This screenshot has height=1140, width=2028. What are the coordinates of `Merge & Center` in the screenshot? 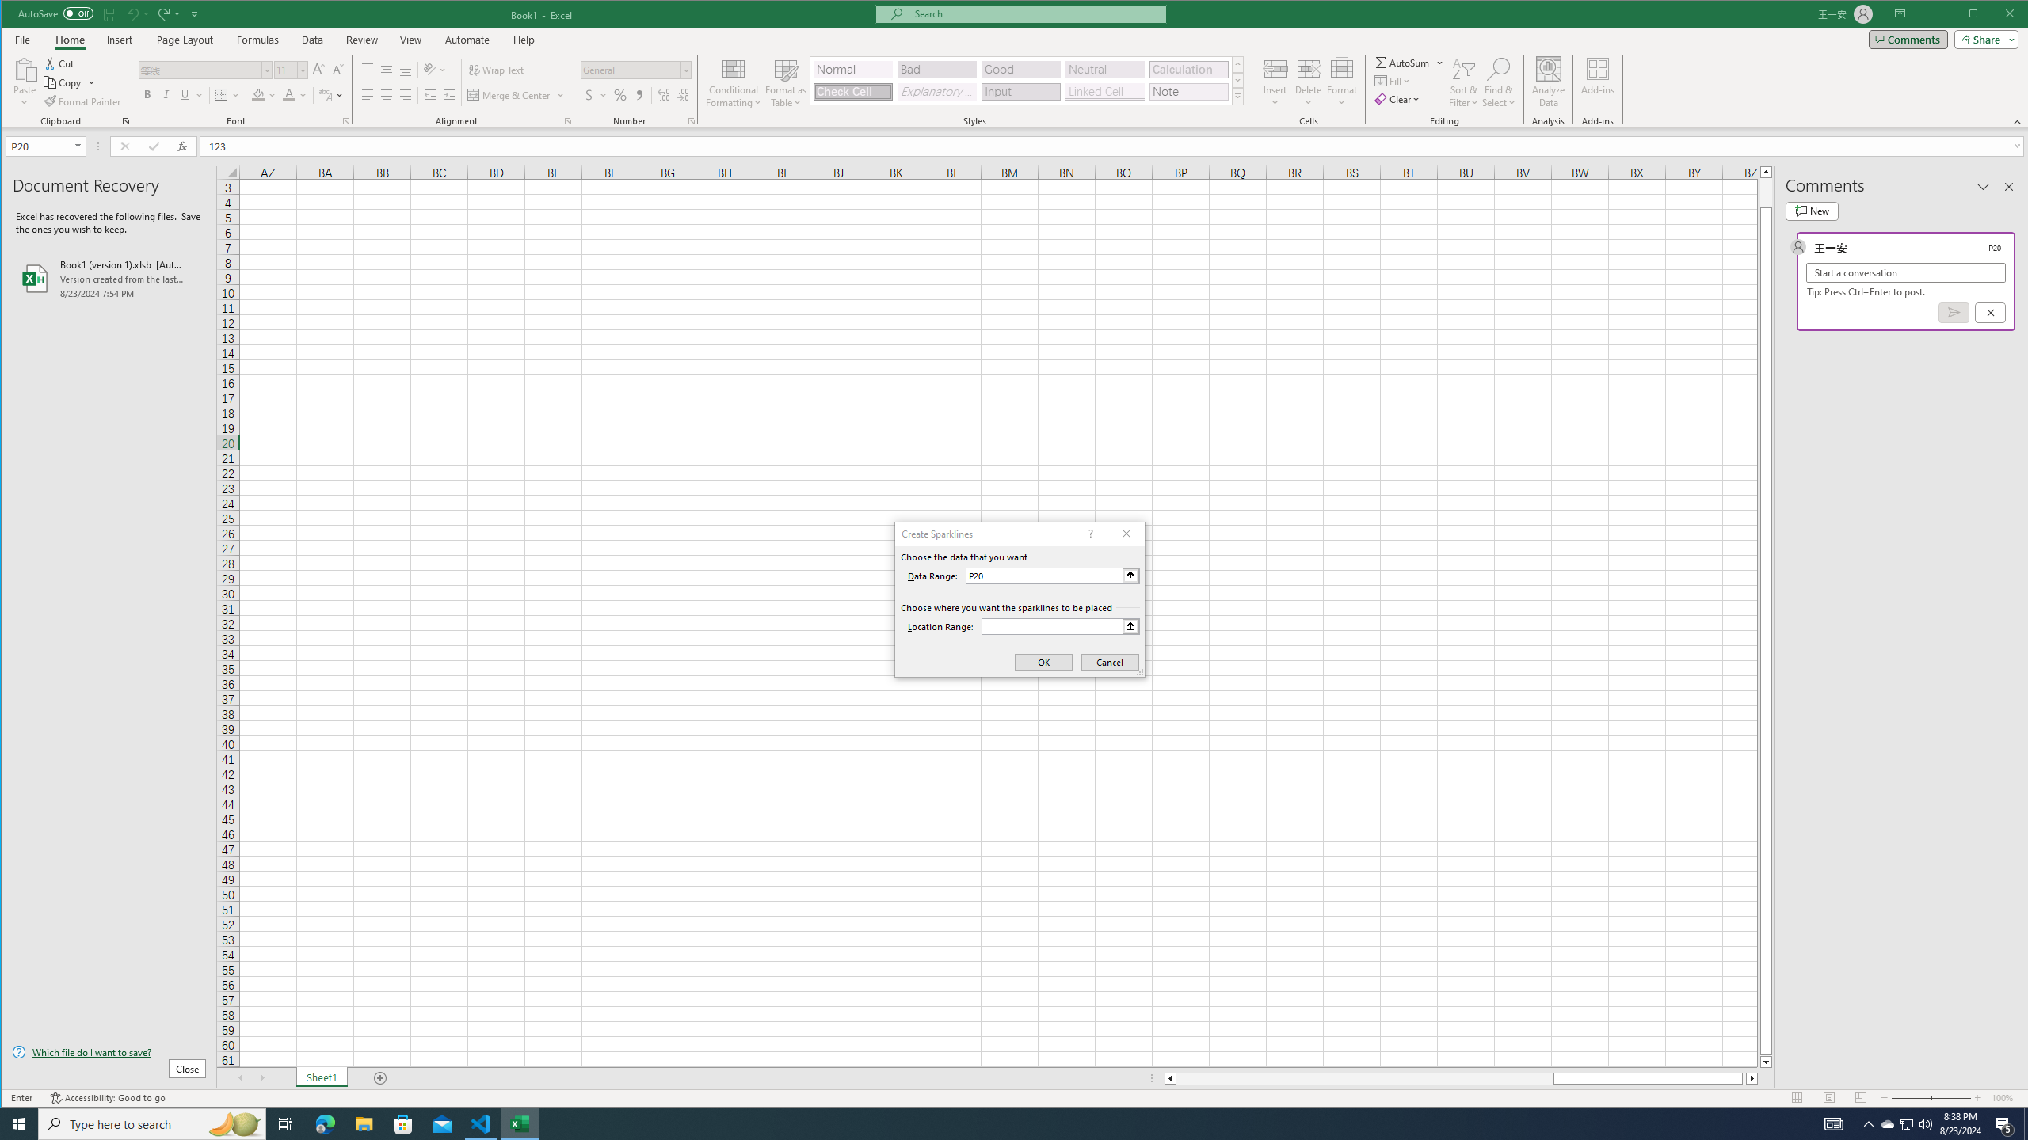 It's located at (510, 95).